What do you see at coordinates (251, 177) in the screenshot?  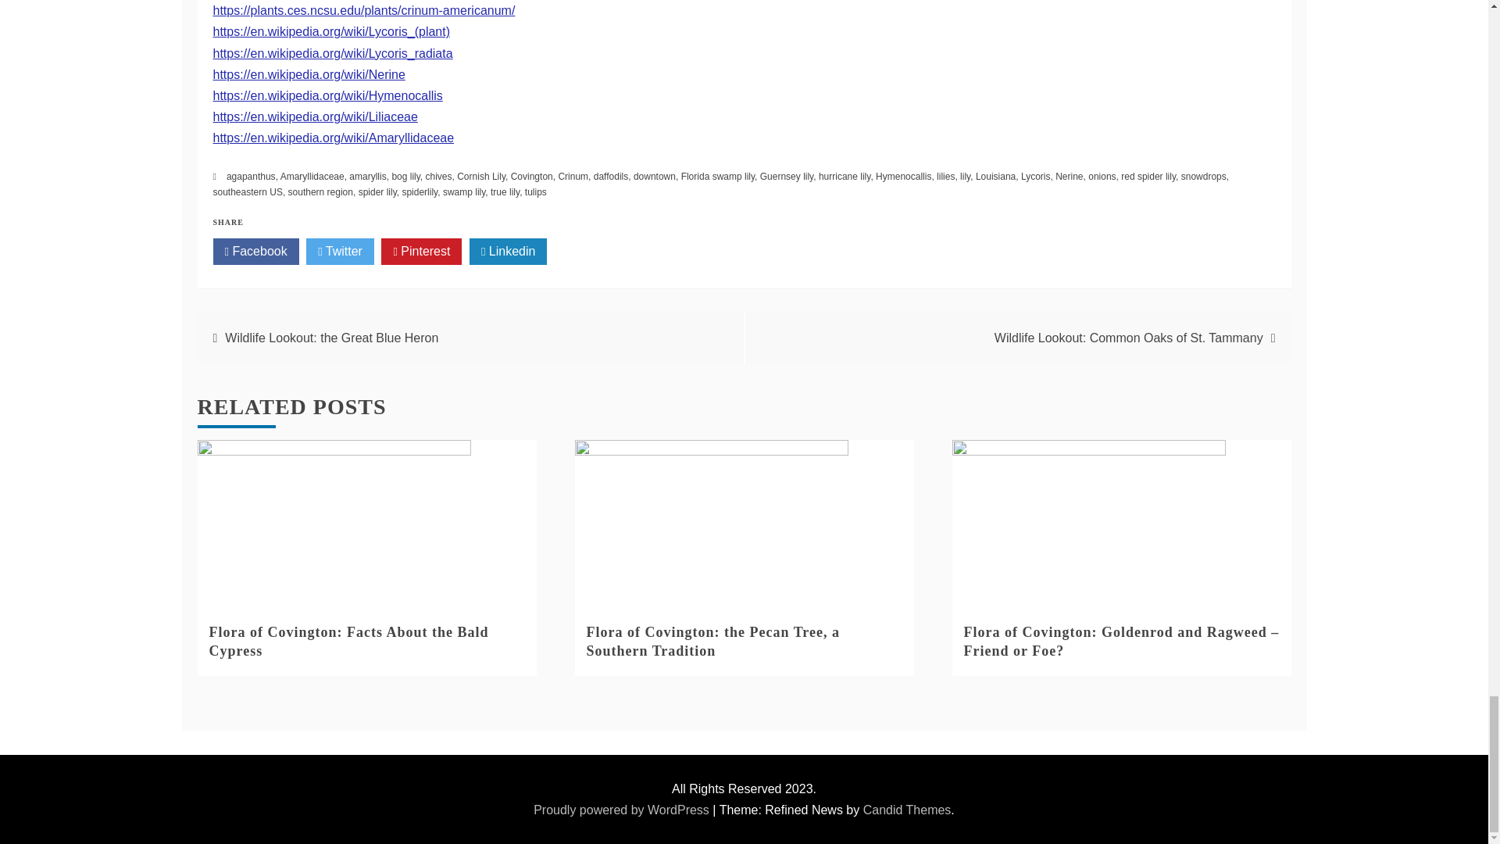 I see `agapanthus` at bounding box center [251, 177].